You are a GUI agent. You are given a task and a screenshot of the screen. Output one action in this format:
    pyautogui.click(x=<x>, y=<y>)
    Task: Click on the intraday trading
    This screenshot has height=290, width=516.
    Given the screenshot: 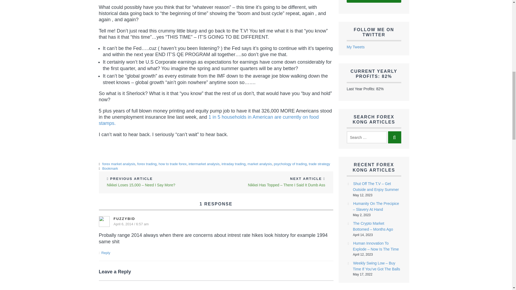 What is the action you would take?
    pyautogui.click(x=233, y=164)
    